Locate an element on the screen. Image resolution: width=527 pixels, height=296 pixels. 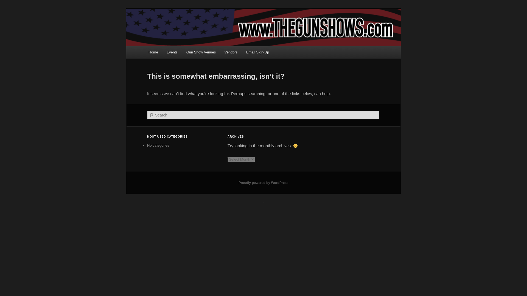
Proudly powered by WordPress is located at coordinates (263, 183).